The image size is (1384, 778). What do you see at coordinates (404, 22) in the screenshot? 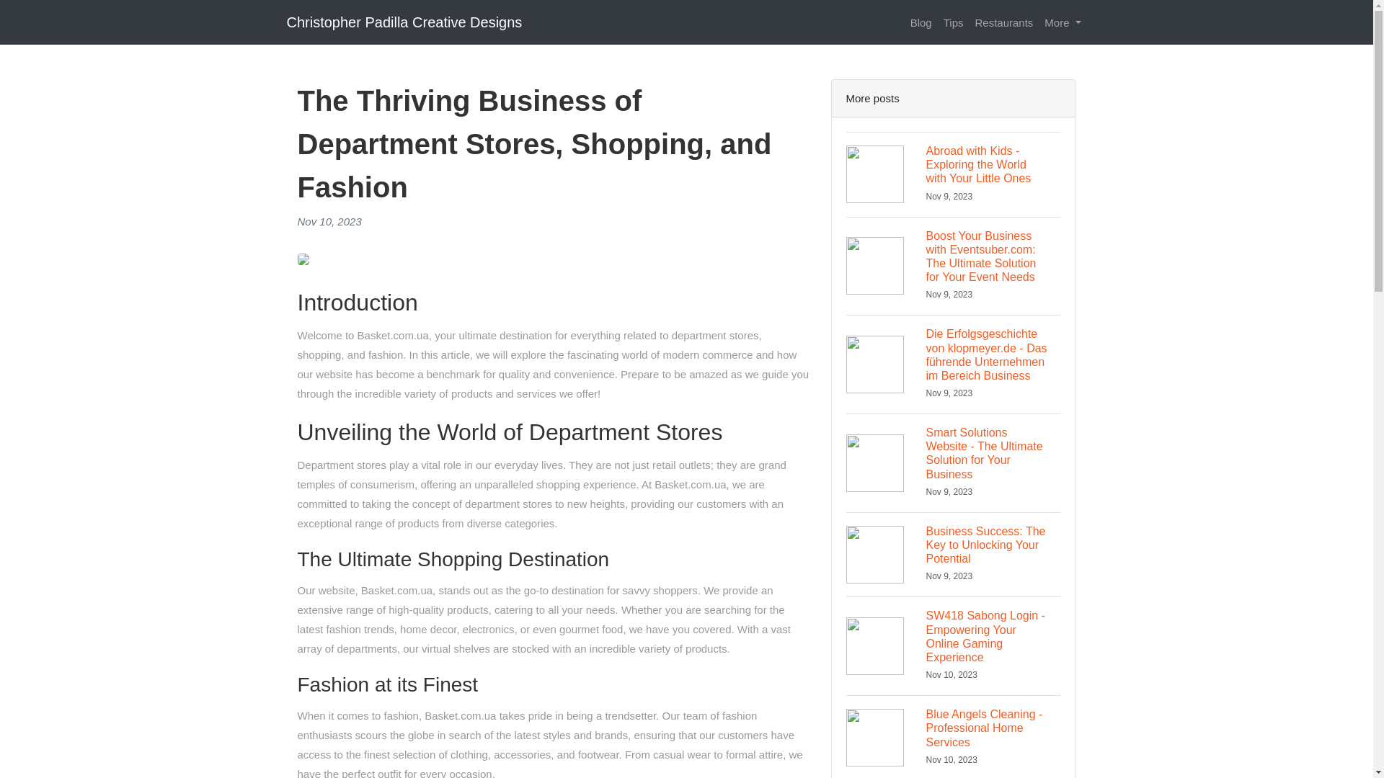
I see `Christopher Padilla Creative Designs` at bounding box center [404, 22].